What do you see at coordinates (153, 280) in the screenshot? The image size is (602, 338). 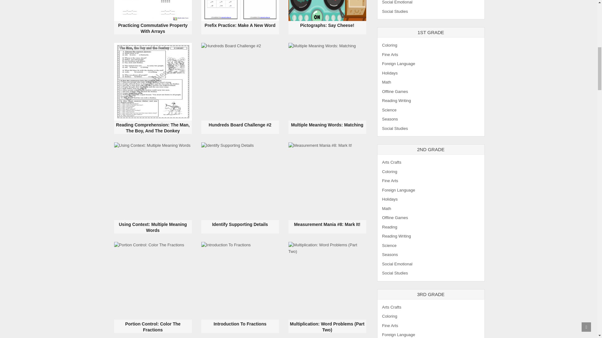 I see `Portion Control: Color The Fractions` at bounding box center [153, 280].